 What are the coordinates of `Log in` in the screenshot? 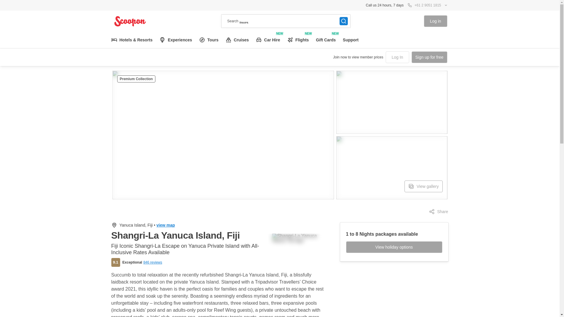 It's located at (435, 21).